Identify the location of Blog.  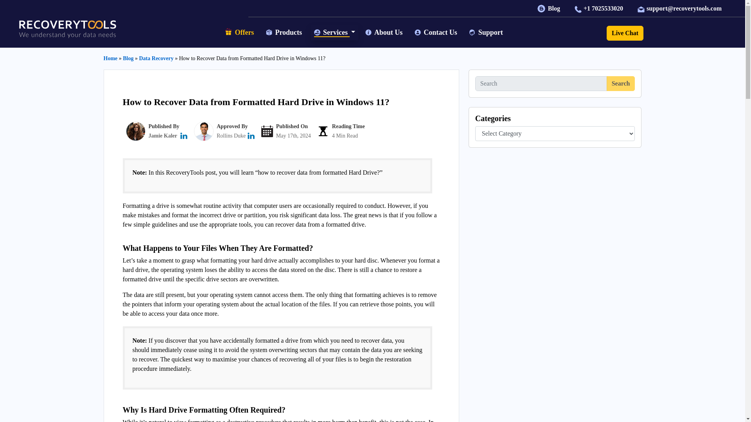
(550, 8).